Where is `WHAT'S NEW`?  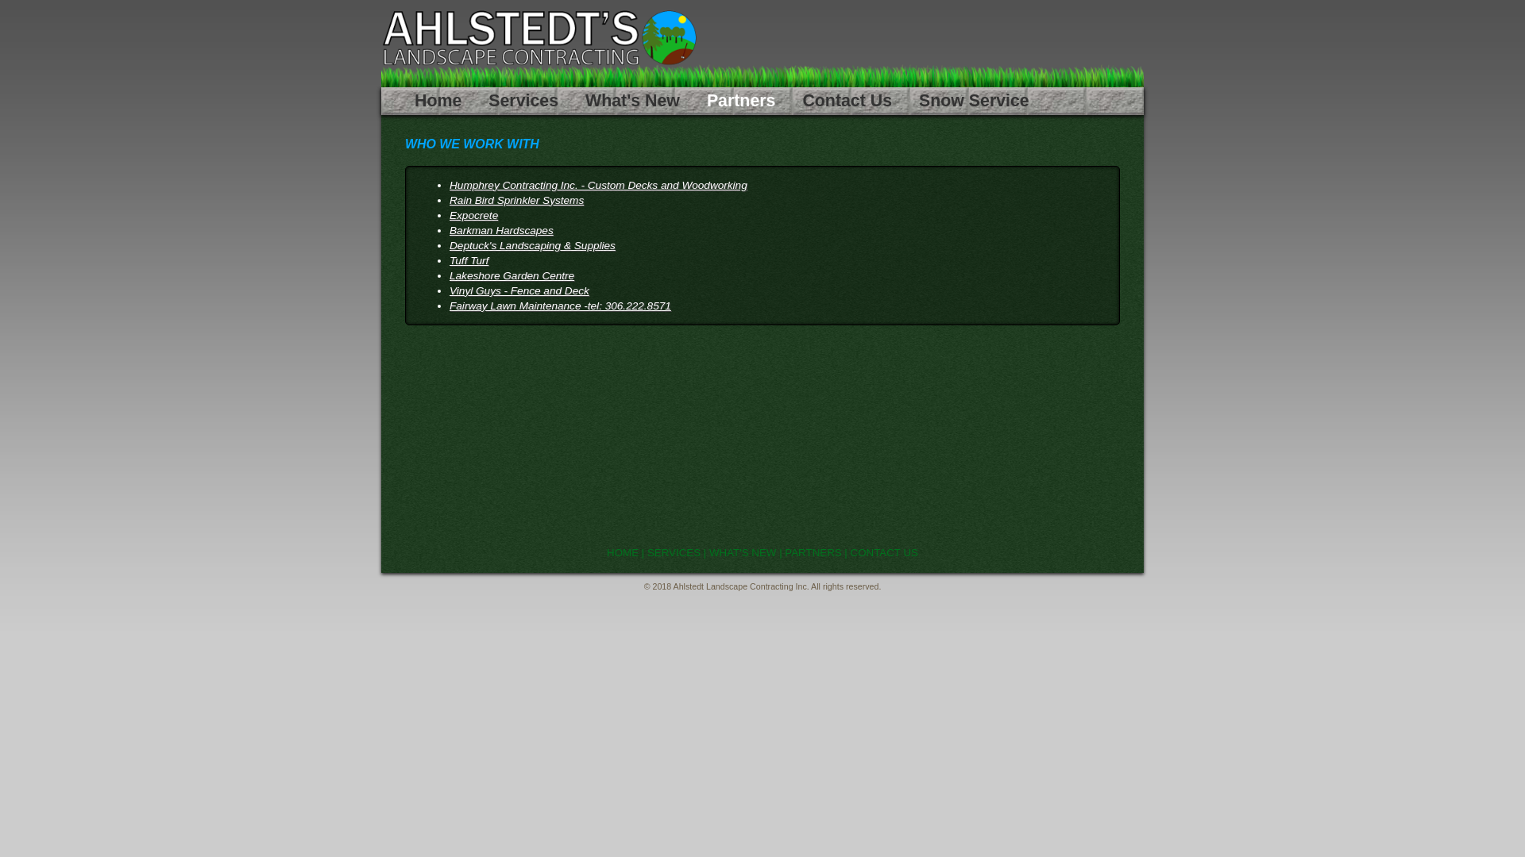 WHAT'S NEW is located at coordinates (743, 552).